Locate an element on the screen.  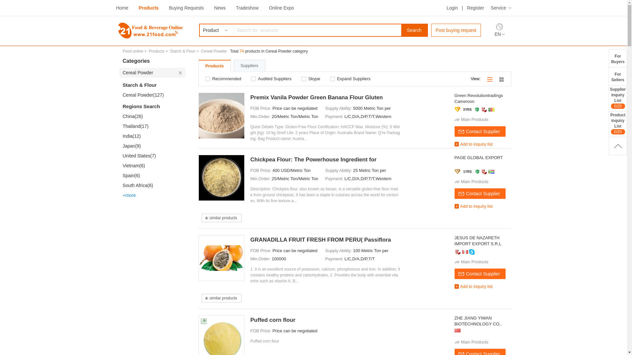
Contact Supplier is located at coordinates (480, 194).